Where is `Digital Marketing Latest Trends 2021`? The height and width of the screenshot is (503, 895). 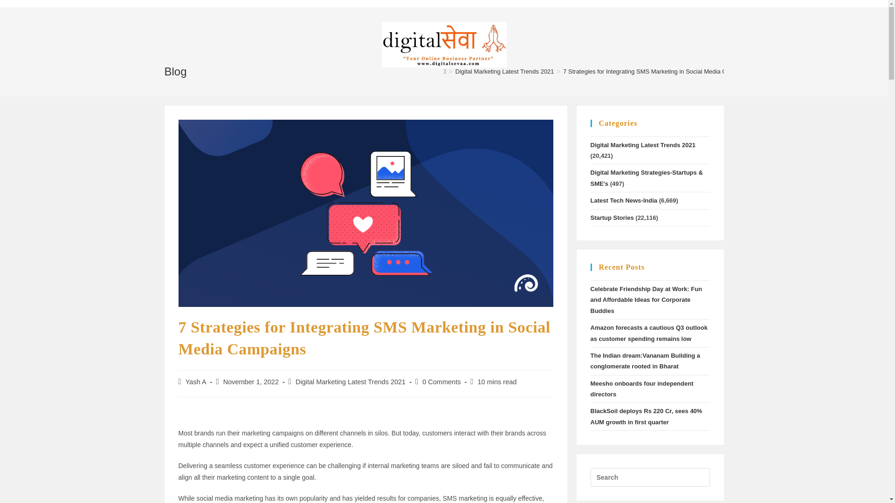 Digital Marketing Latest Trends 2021 is located at coordinates (350, 382).